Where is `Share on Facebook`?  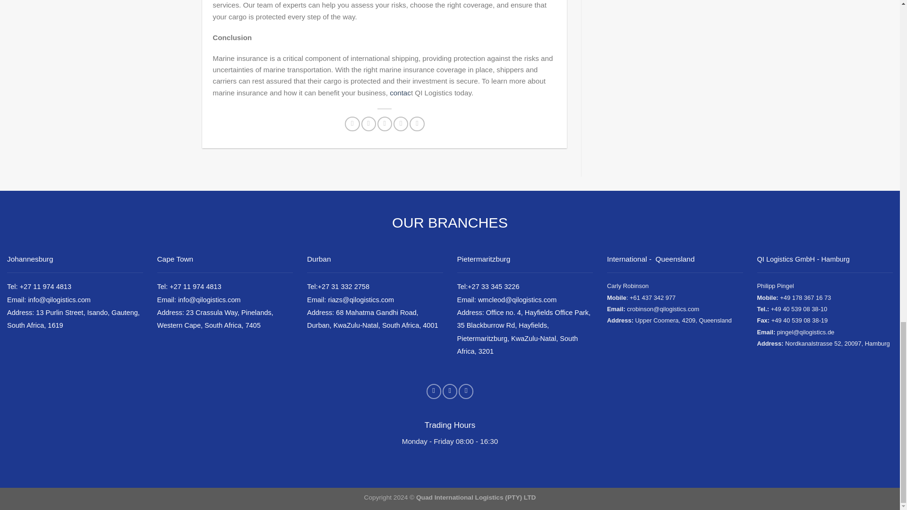 Share on Facebook is located at coordinates (351, 124).